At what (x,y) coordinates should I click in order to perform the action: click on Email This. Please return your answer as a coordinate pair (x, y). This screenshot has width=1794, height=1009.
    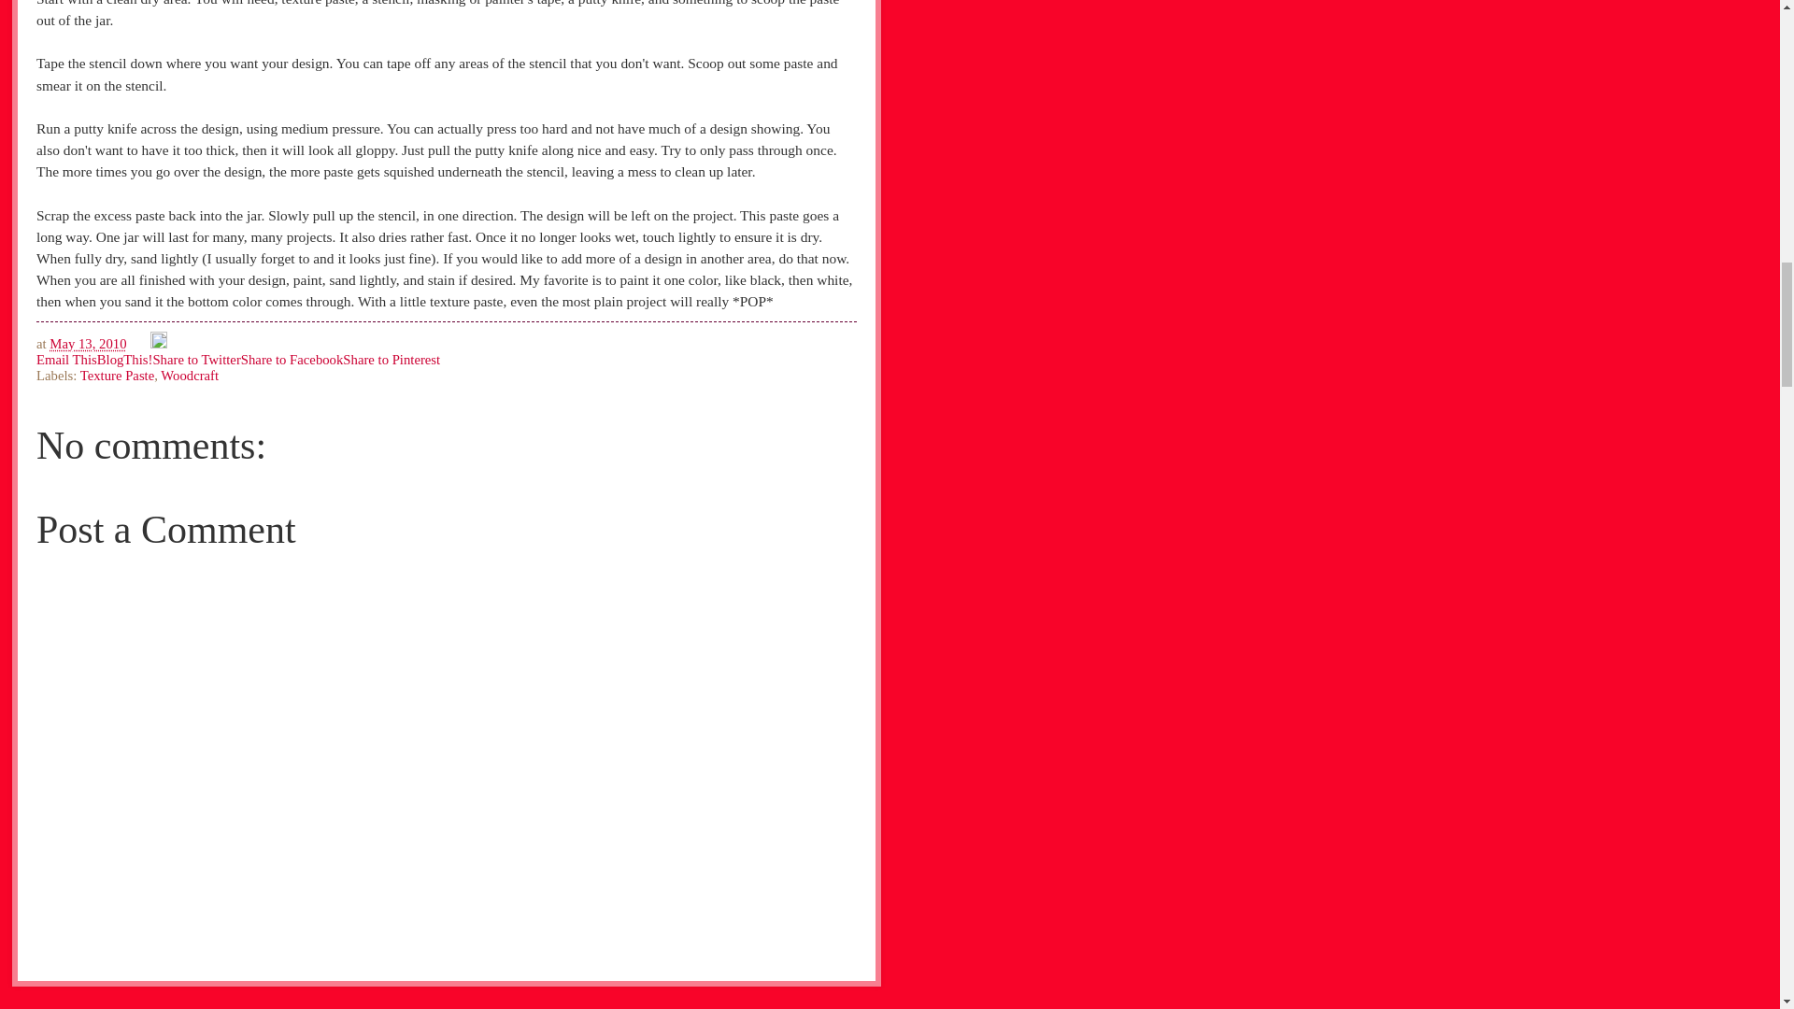
    Looking at the image, I should click on (65, 359).